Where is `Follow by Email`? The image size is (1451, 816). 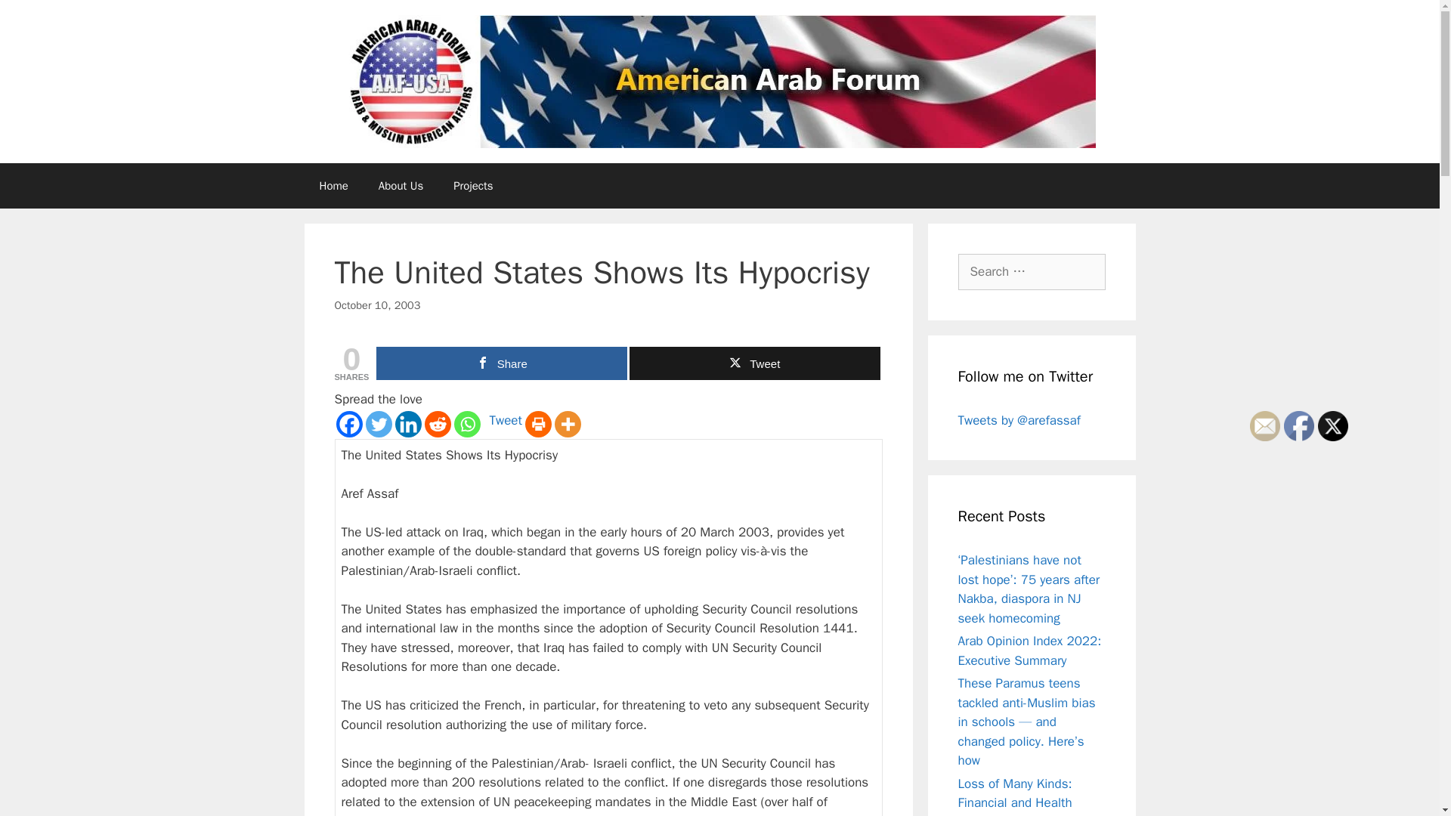
Follow by Email is located at coordinates (1264, 426).